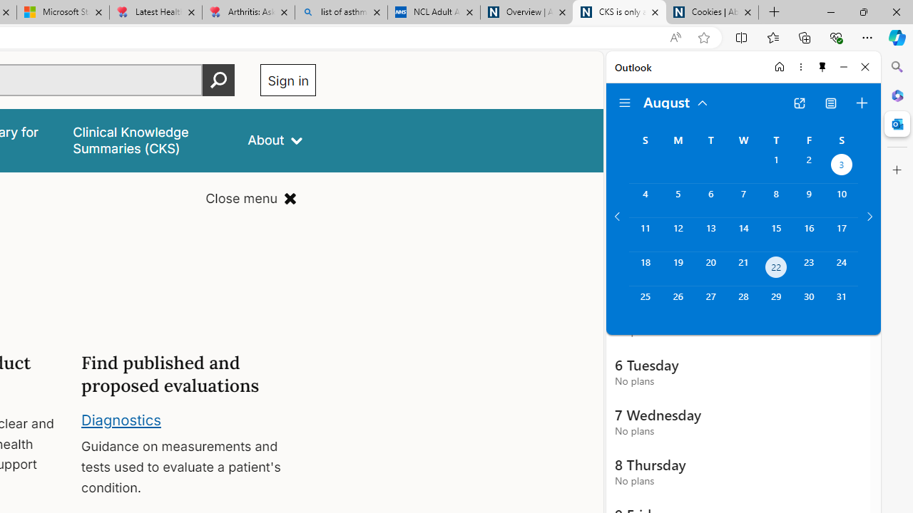  I want to click on Thursday, August 15, 2024. , so click(776, 234).